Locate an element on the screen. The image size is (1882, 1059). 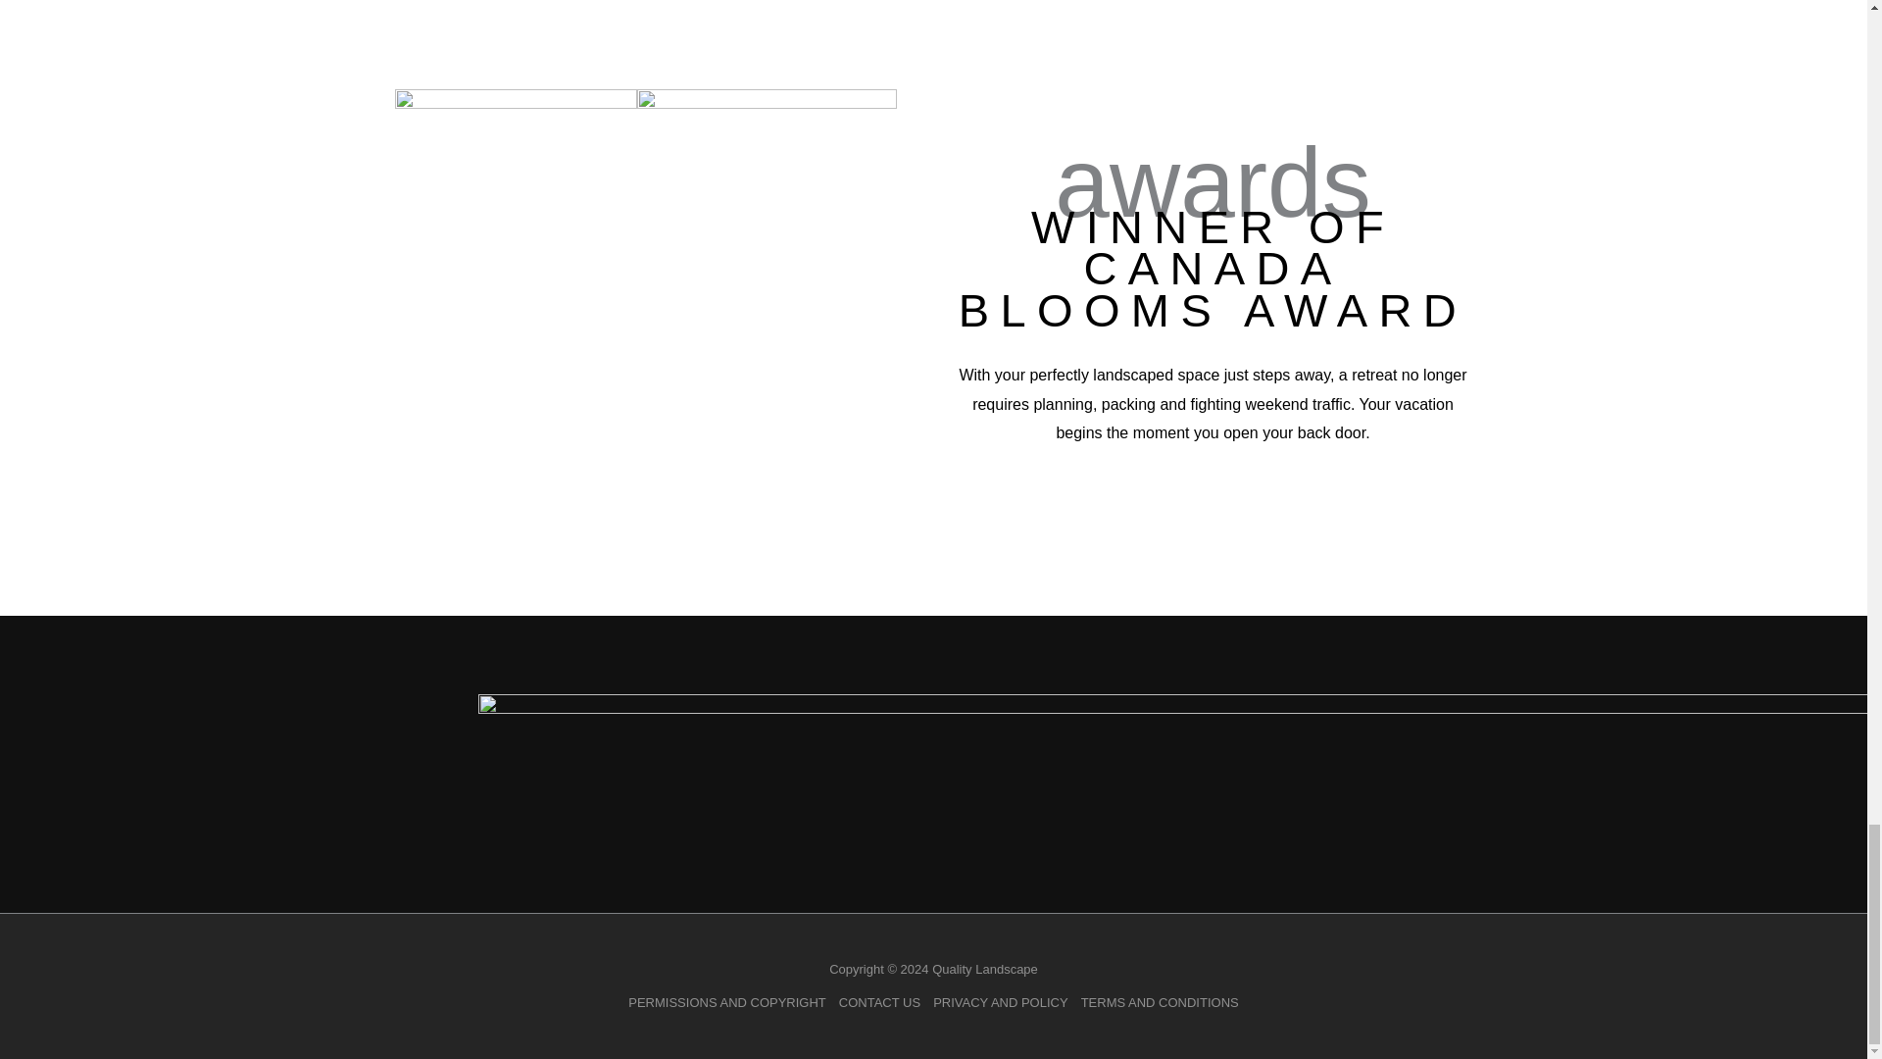
PRIVACY AND POLICY is located at coordinates (1001, 1002).